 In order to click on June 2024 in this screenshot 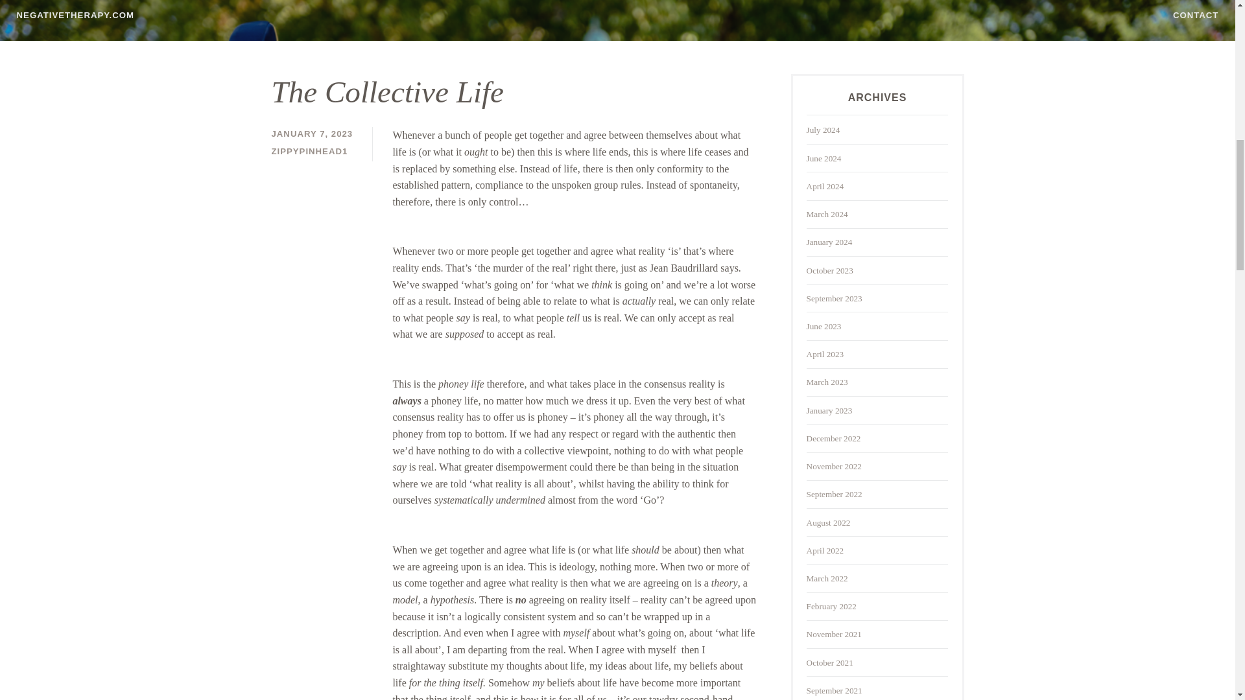, I will do `click(824, 158)`.